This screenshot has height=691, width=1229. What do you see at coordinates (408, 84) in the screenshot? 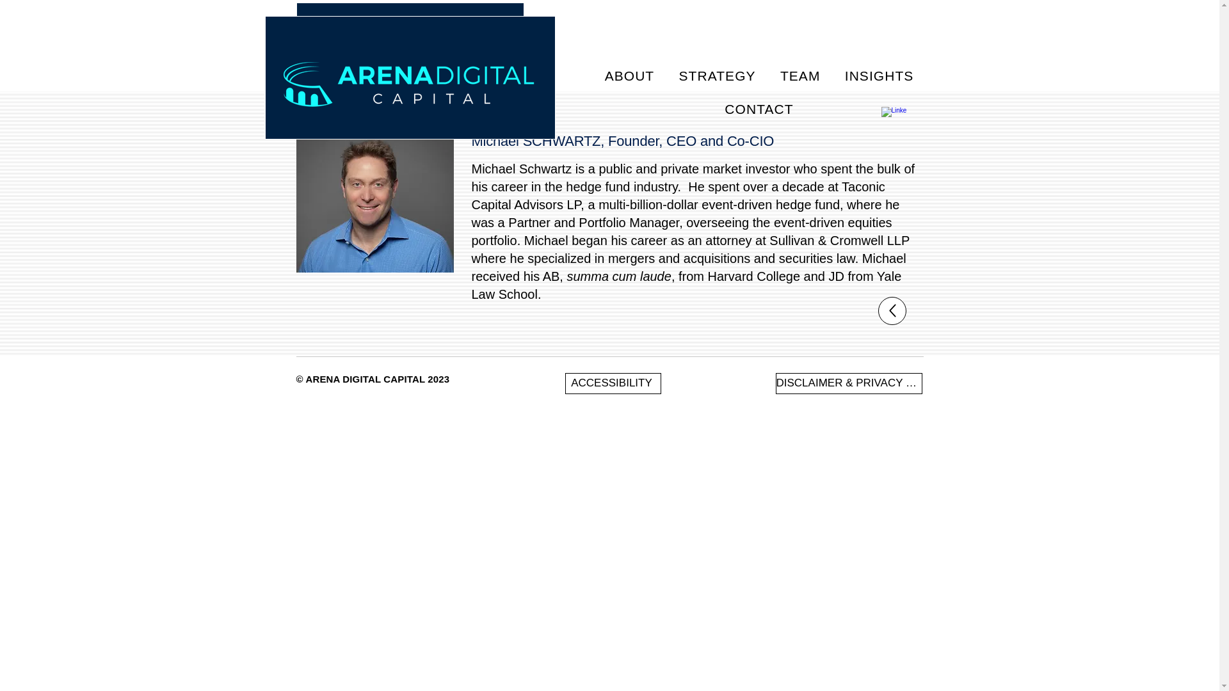
I see `Arena Digita Capita logo` at bounding box center [408, 84].